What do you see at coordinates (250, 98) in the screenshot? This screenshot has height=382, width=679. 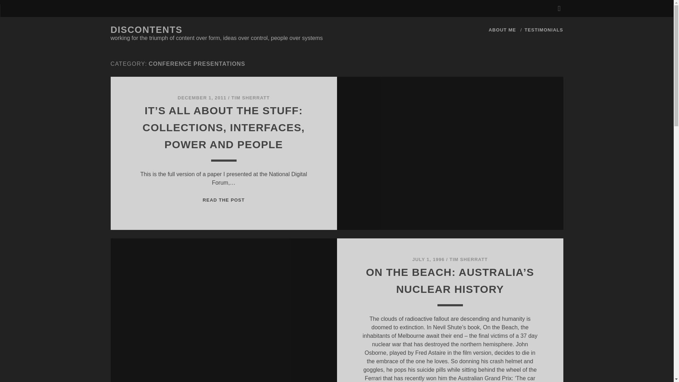 I see `TIM SHERRATT` at bounding box center [250, 98].